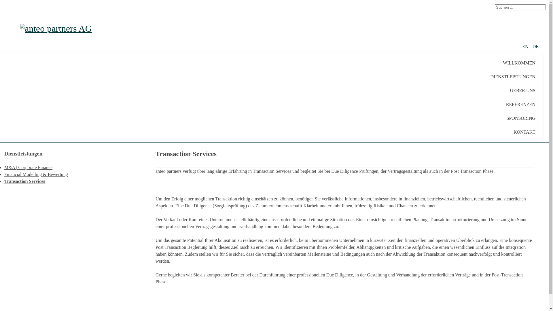  I want to click on M&A | Corporate Finance, so click(28, 168).